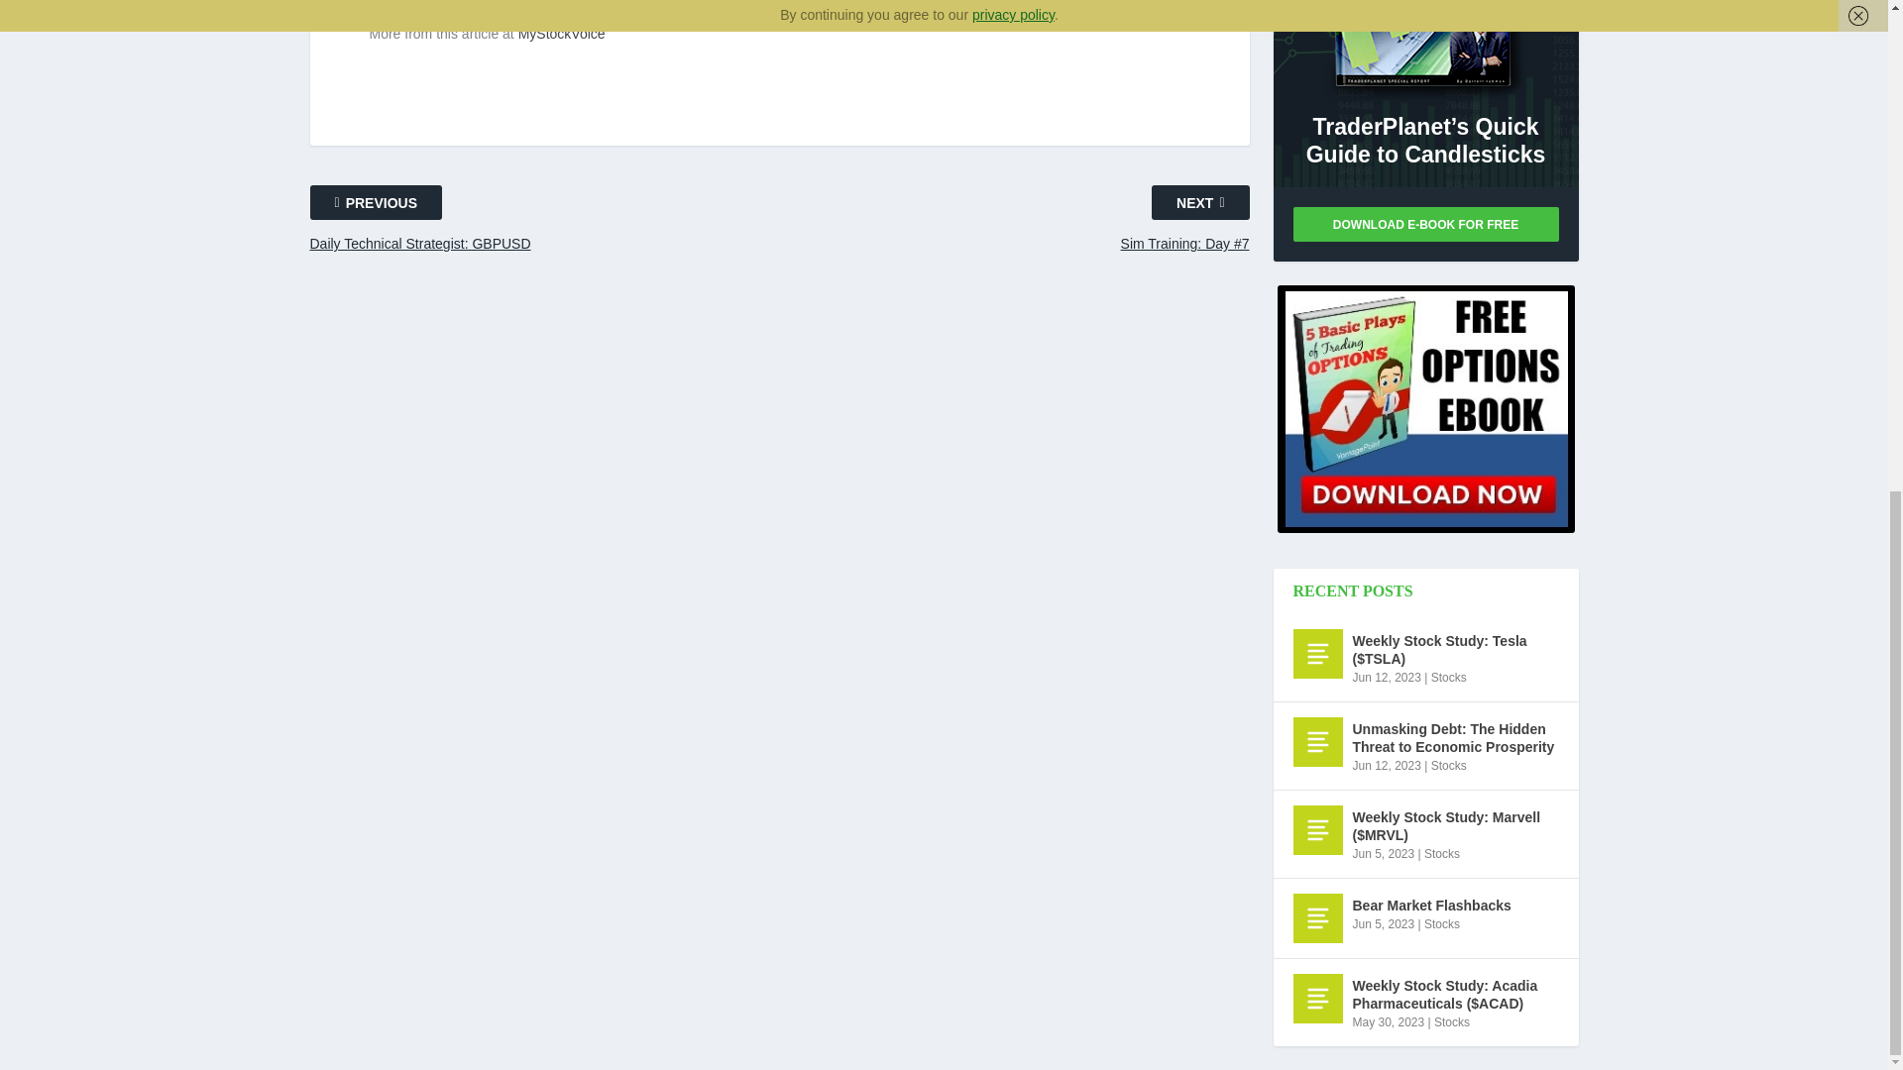 This screenshot has width=1903, height=1070. I want to click on Unmasking Debt: The Hidden Threat to Economic Prosperity, so click(1316, 741).